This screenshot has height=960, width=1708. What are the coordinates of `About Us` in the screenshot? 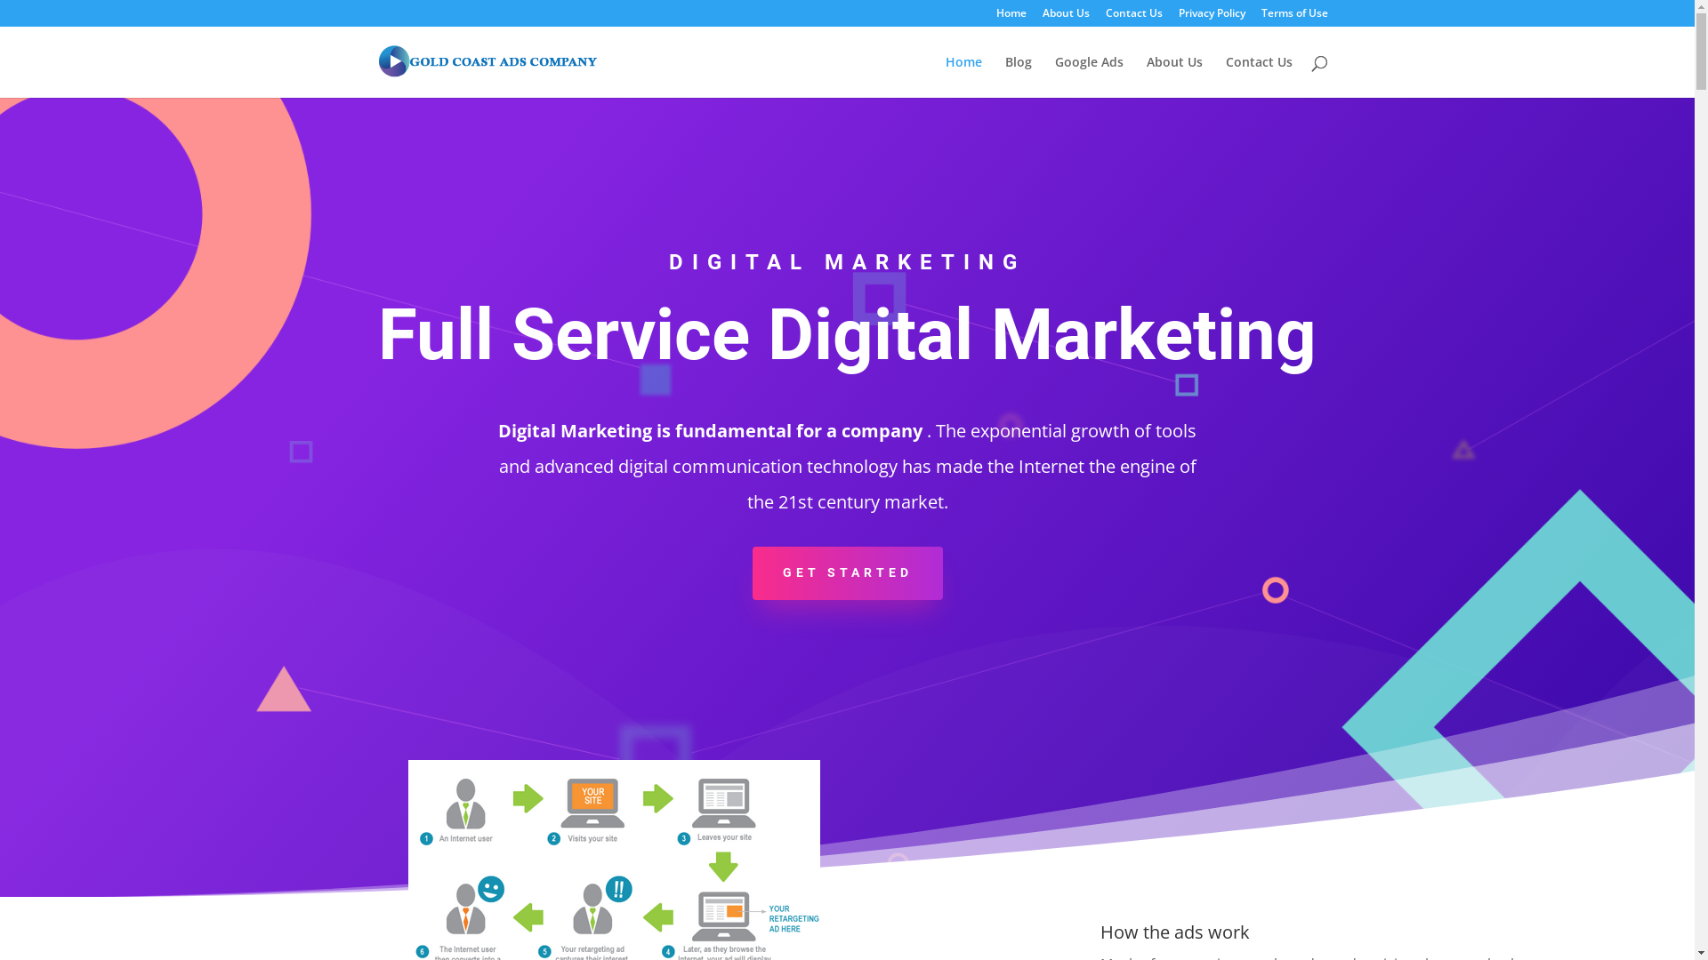 It's located at (1174, 76).